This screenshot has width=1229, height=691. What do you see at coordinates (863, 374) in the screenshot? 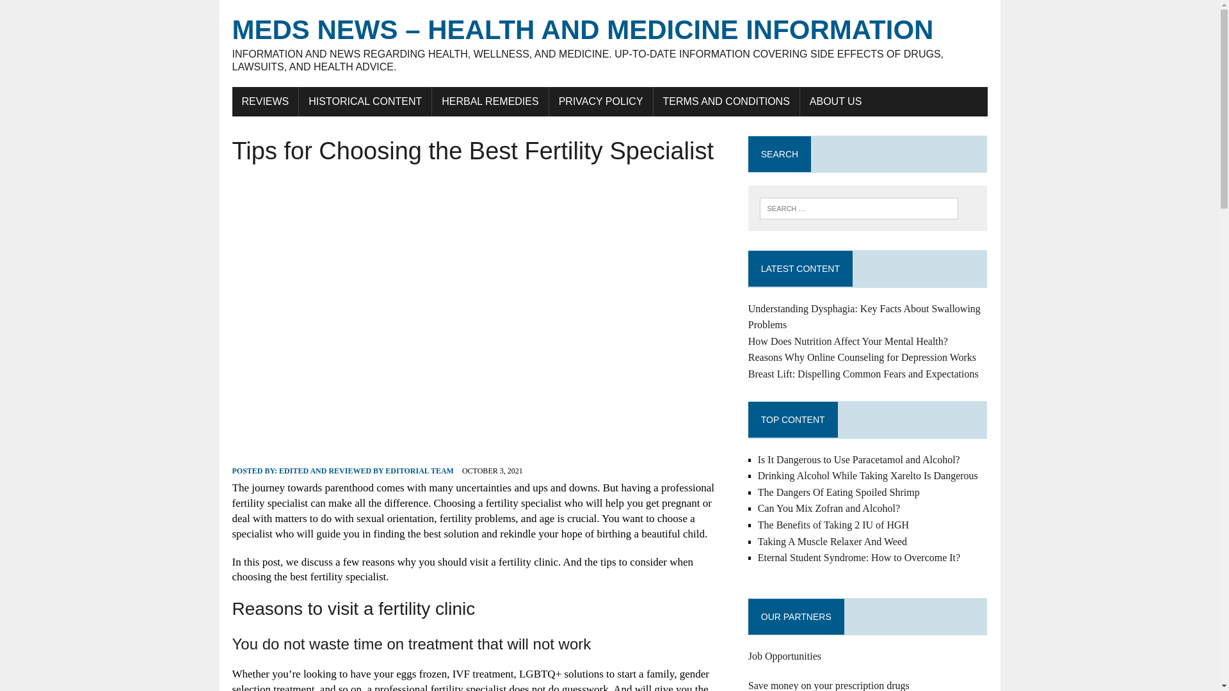
I see `Breast Lift: Dispelling Common Fears and Expectations` at bounding box center [863, 374].